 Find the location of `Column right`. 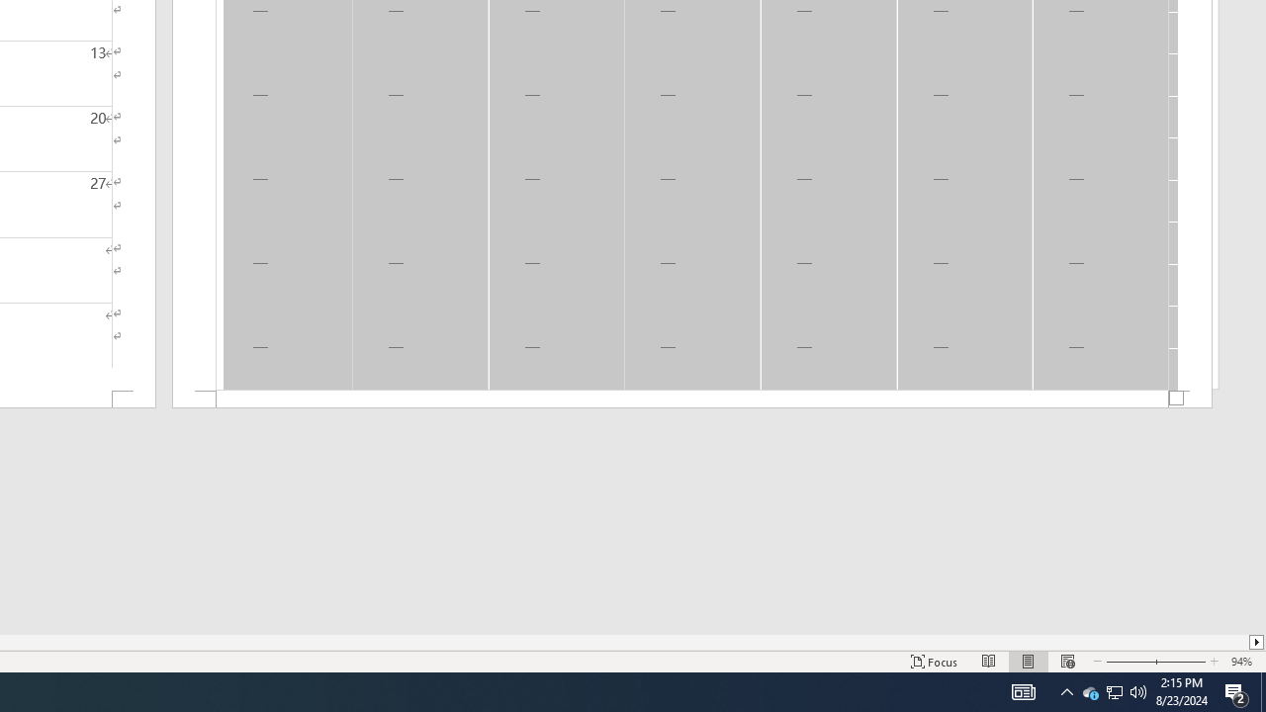

Column right is located at coordinates (1258, 642).